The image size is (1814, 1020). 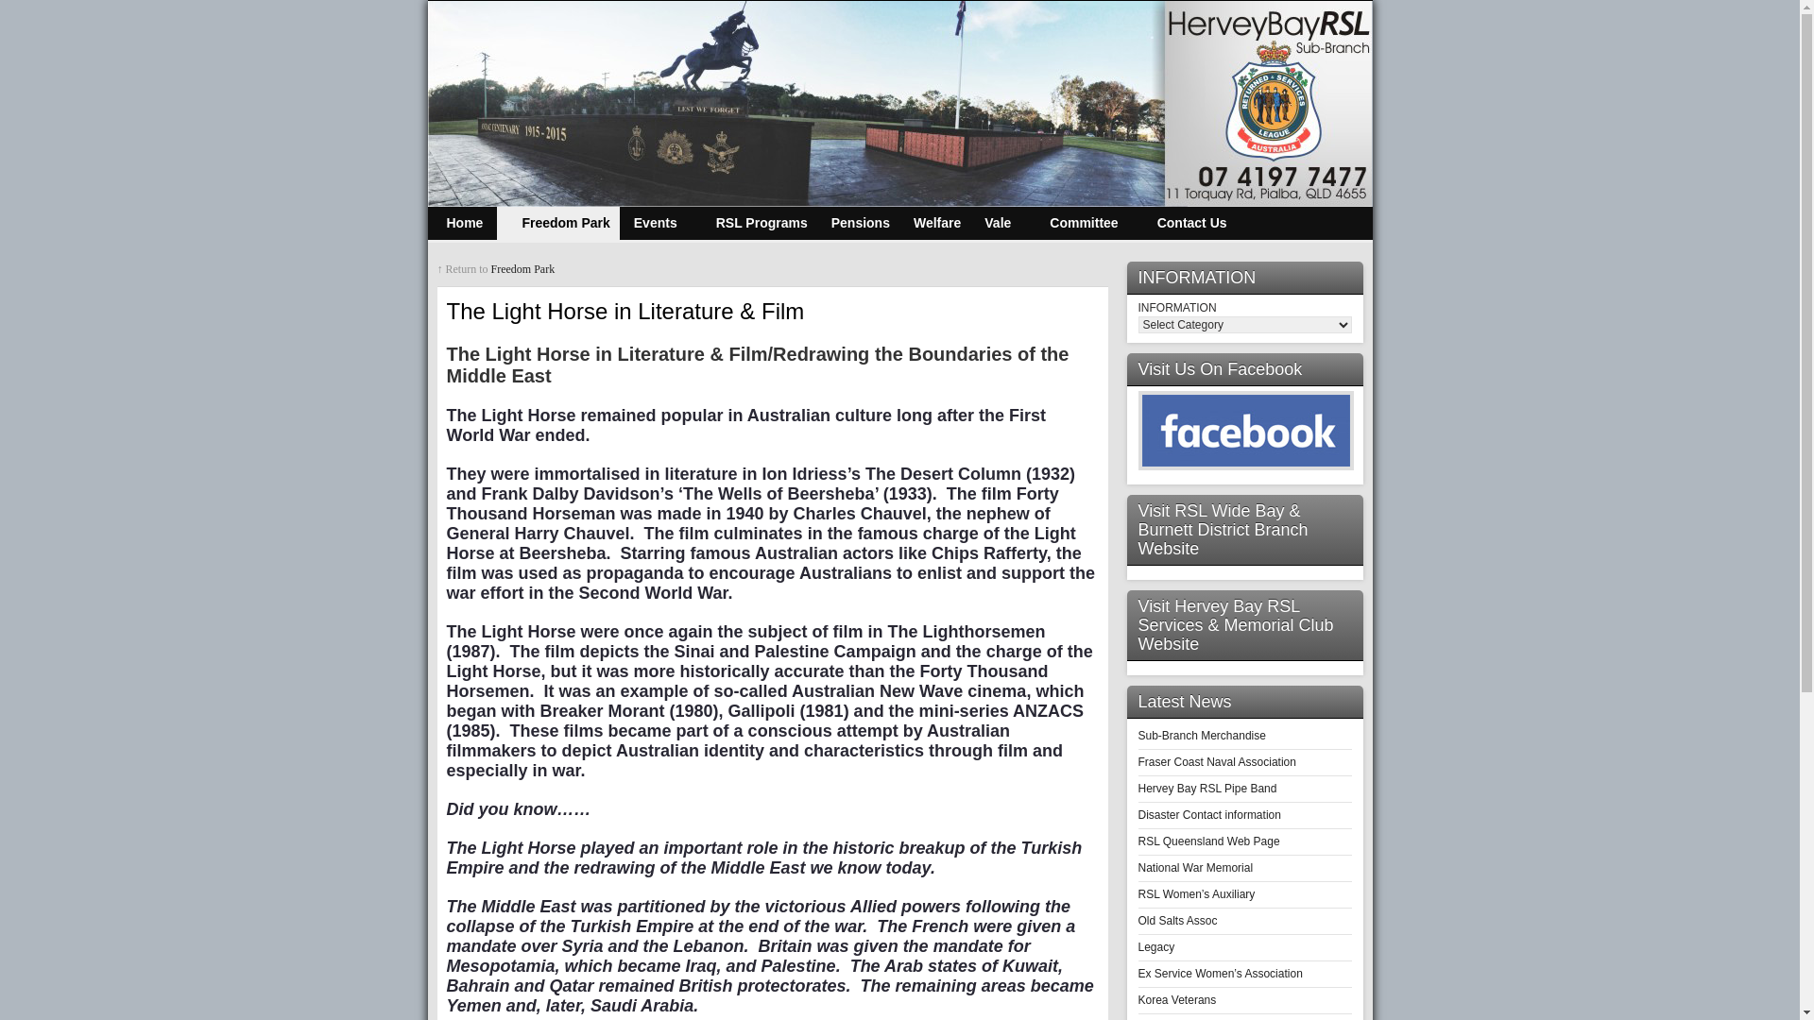 What do you see at coordinates (1202, 736) in the screenshot?
I see `Sub-Branch Merchandise` at bounding box center [1202, 736].